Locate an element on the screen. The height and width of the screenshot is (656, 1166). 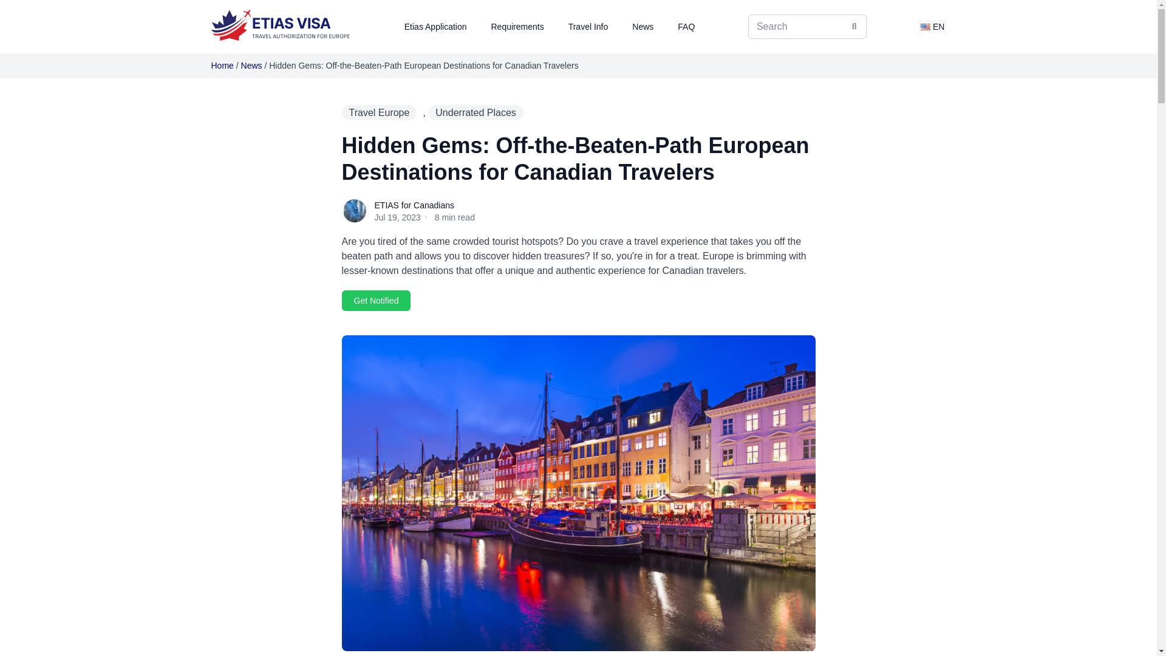
Requirements is located at coordinates (517, 27).